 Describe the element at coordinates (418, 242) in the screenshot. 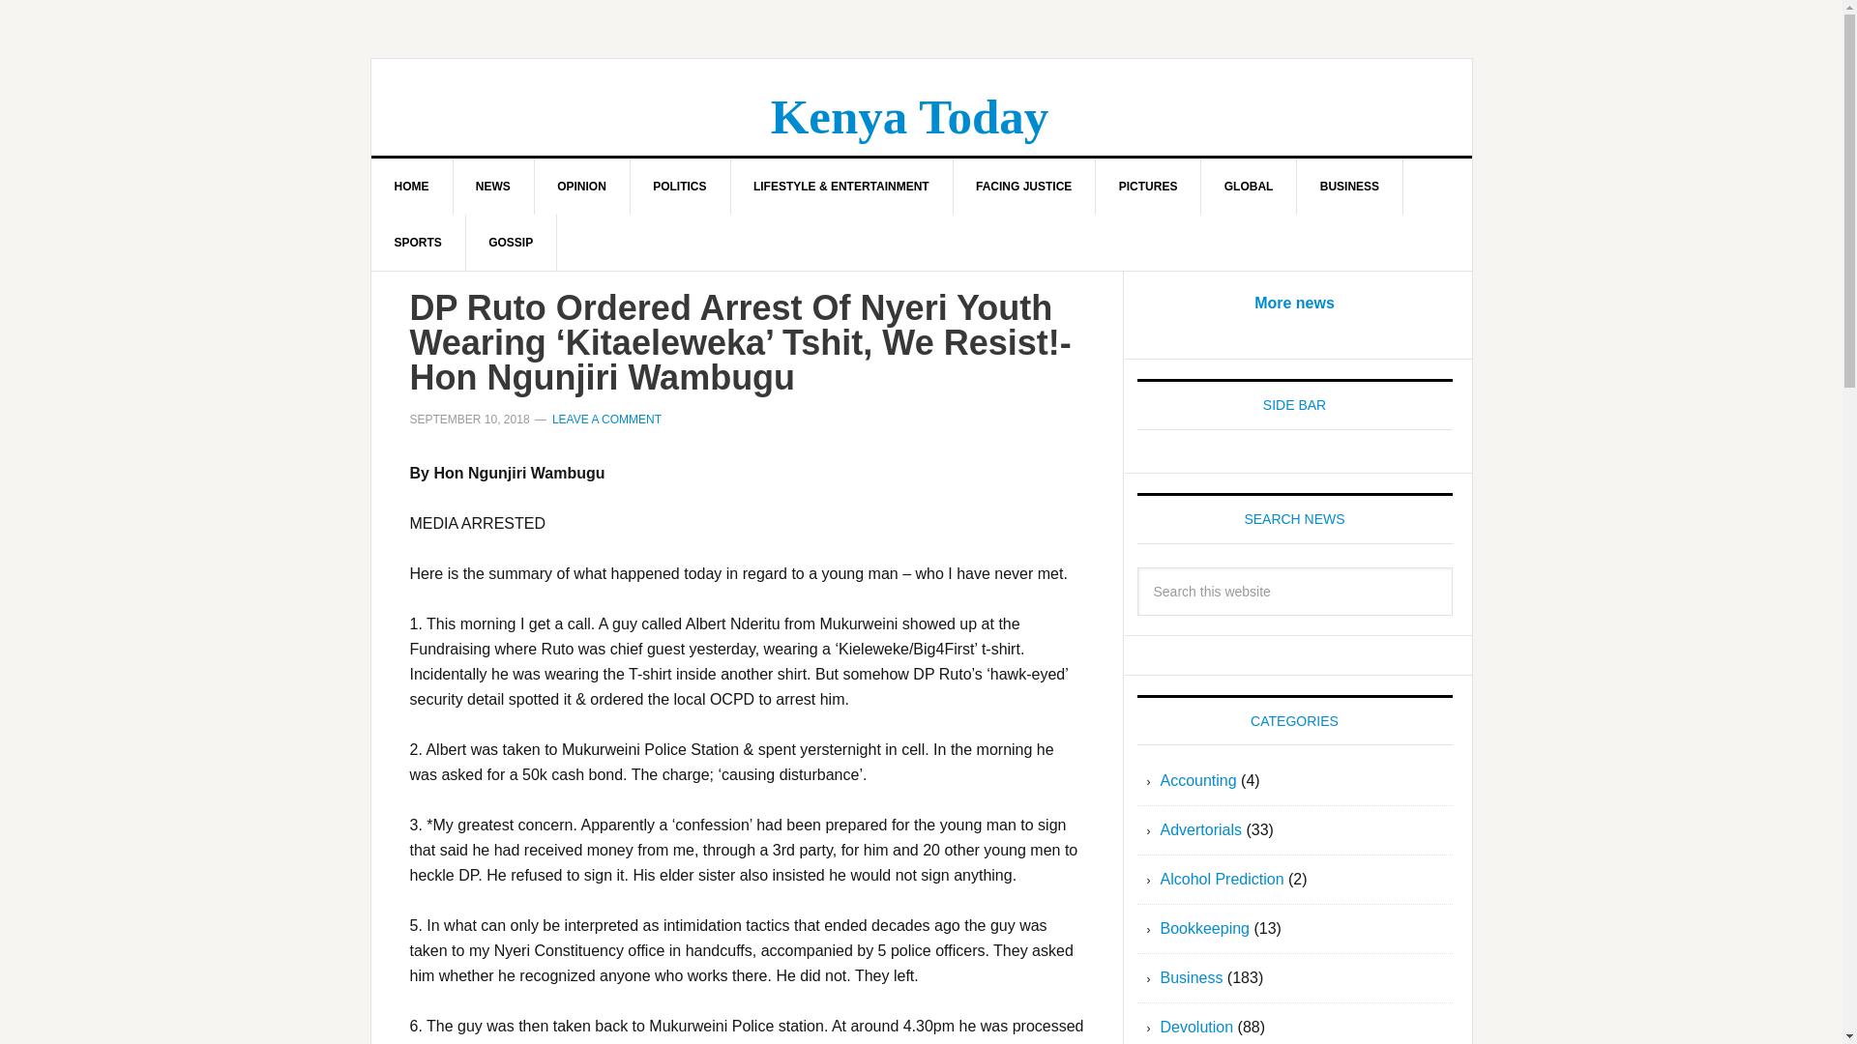

I see `SPORTS` at that location.